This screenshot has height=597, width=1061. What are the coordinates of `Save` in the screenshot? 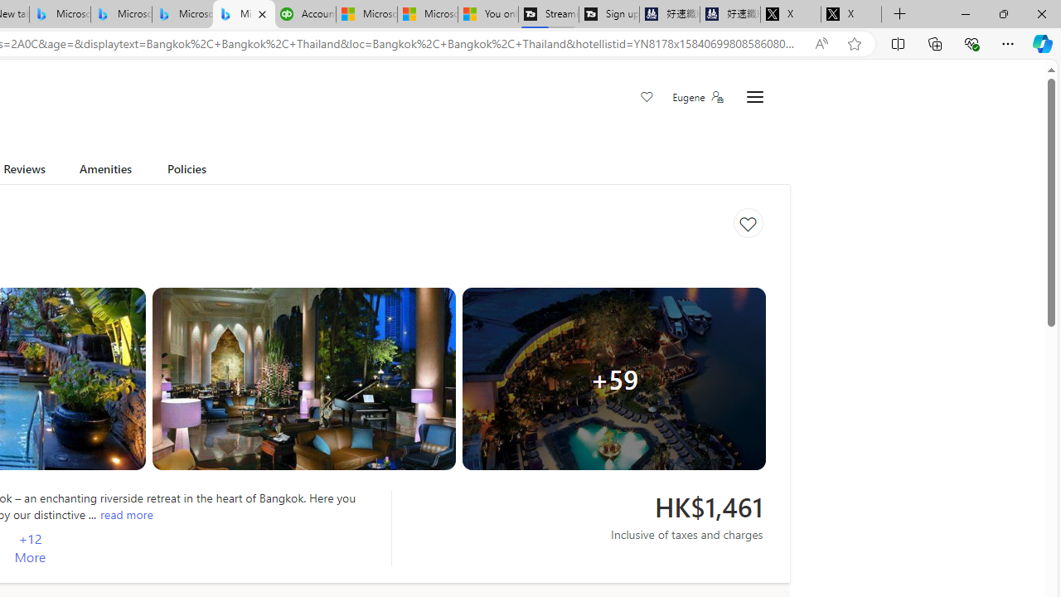 It's located at (647, 98).